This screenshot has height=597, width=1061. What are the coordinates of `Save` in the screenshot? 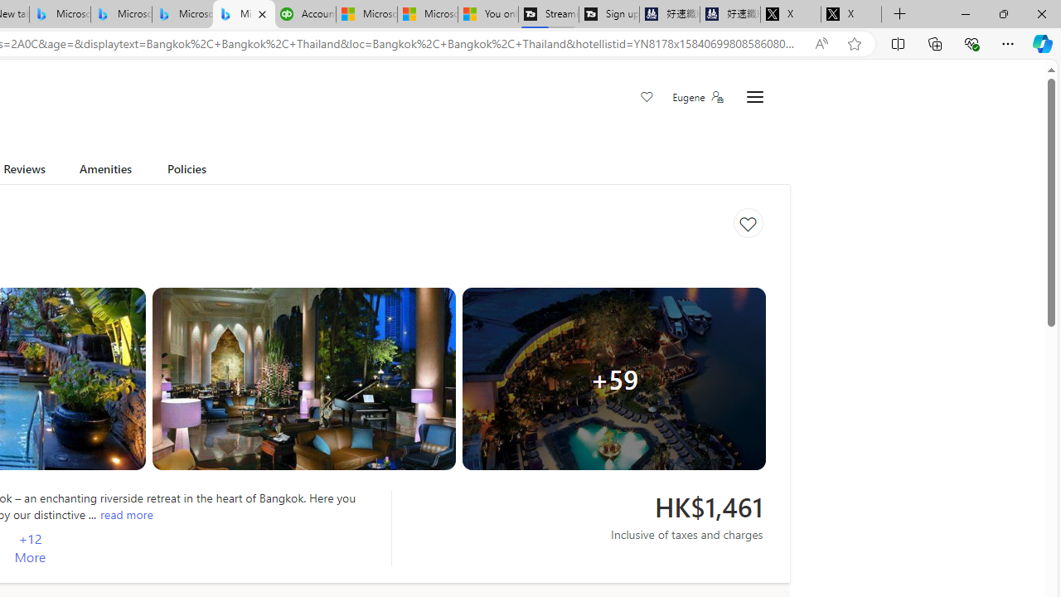 It's located at (647, 98).